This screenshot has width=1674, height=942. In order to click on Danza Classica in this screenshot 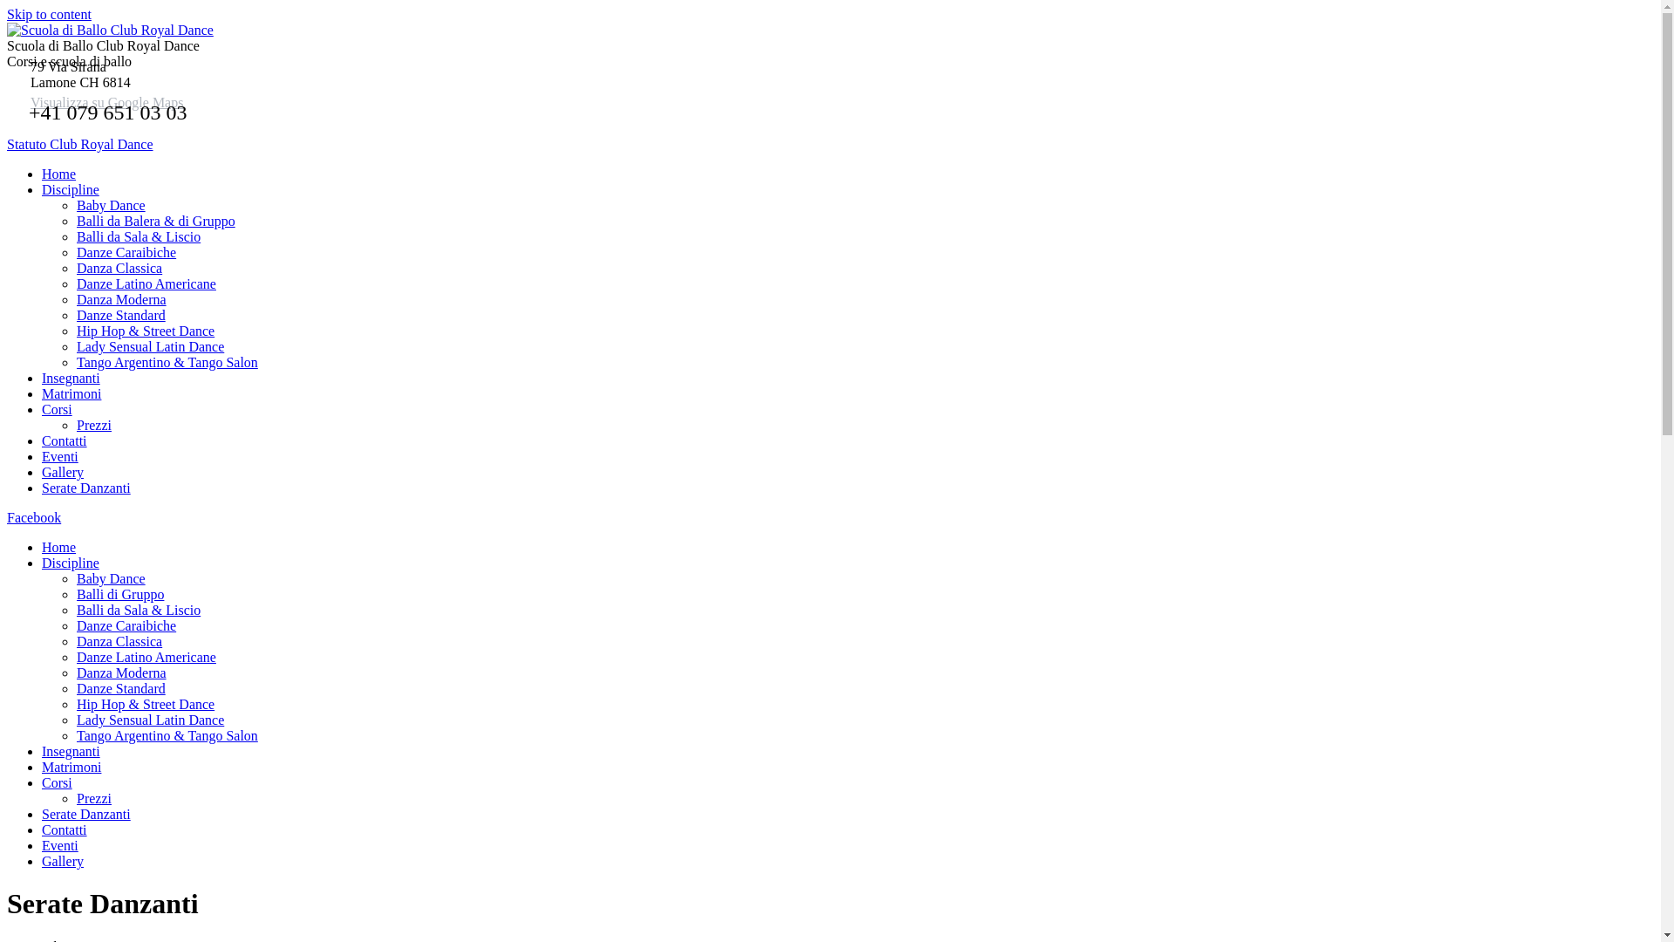, I will do `click(119, 269)`.